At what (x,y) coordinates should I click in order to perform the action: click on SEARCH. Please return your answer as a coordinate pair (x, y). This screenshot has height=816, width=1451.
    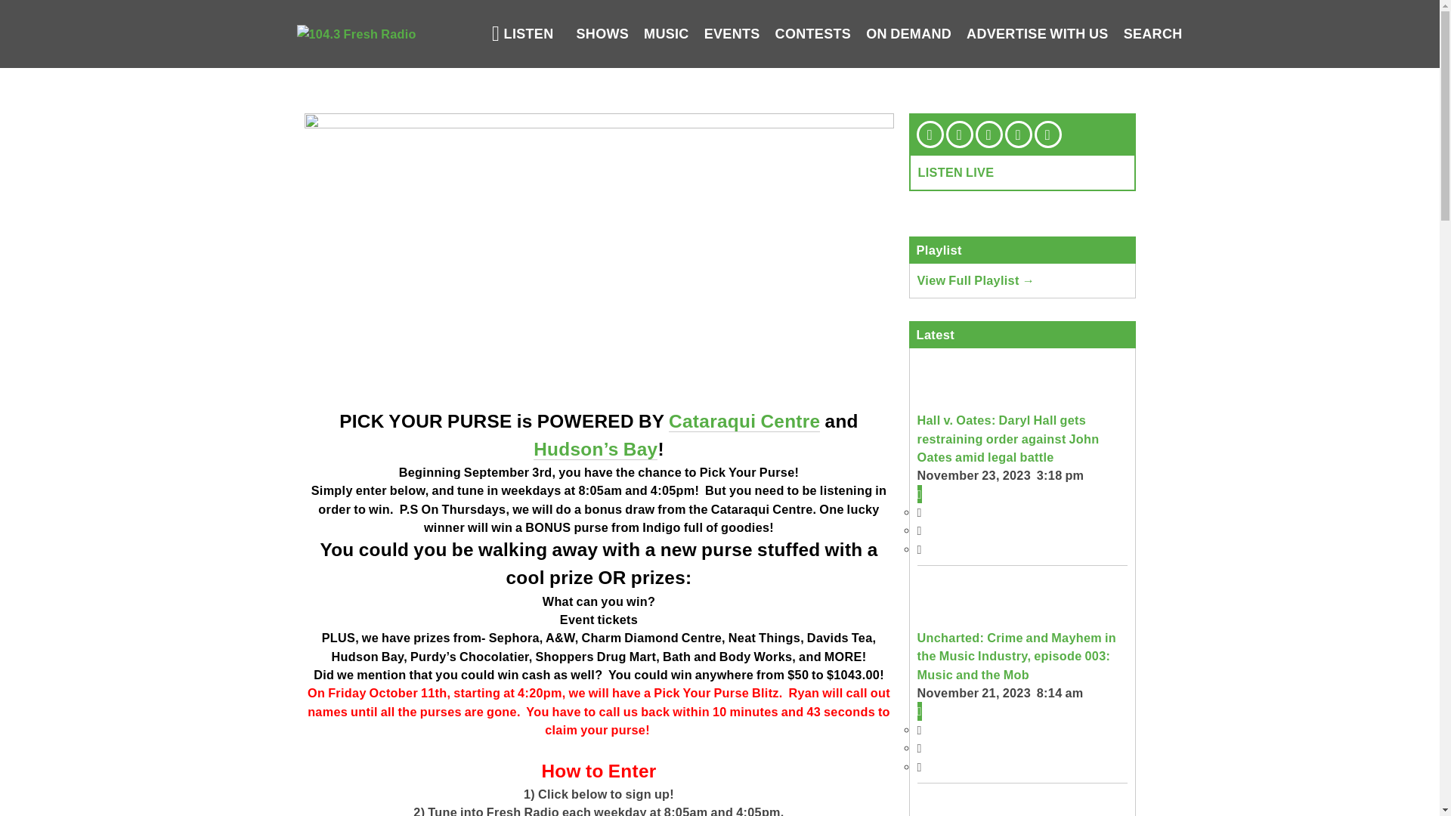
    Looking at the image, I should click on (1153, 34).